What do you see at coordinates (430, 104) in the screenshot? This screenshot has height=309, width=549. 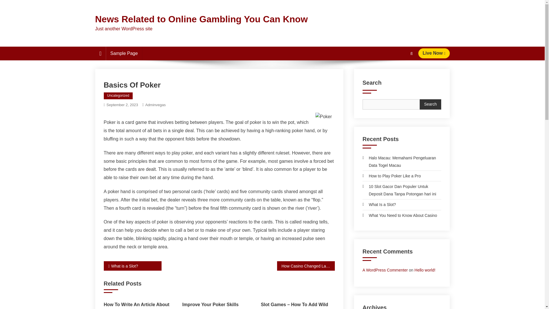 I see `Search` at bounding box center [430, 104].